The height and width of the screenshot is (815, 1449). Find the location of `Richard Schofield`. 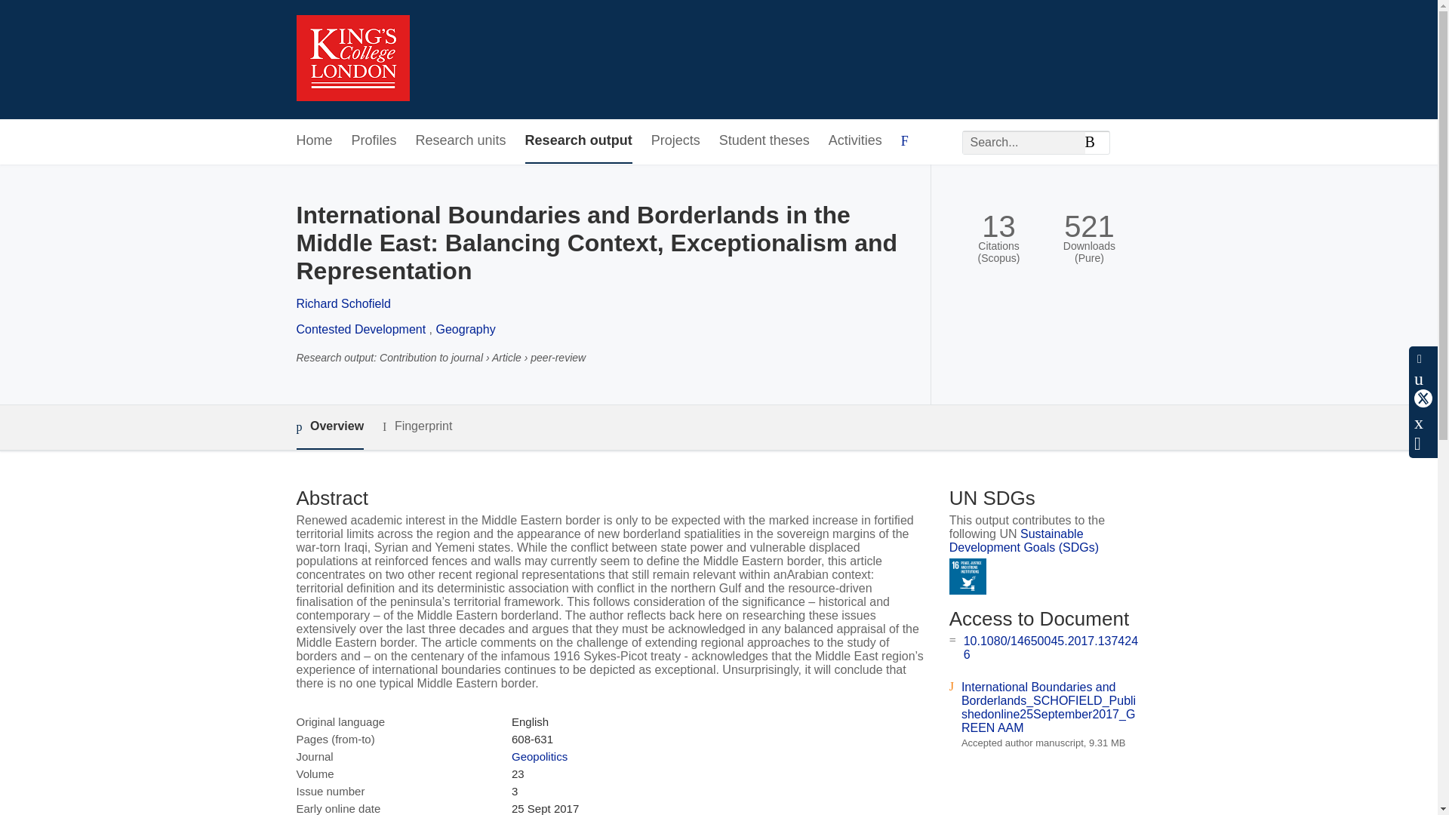

Richard Schofield is located at coordinates (343, 303).